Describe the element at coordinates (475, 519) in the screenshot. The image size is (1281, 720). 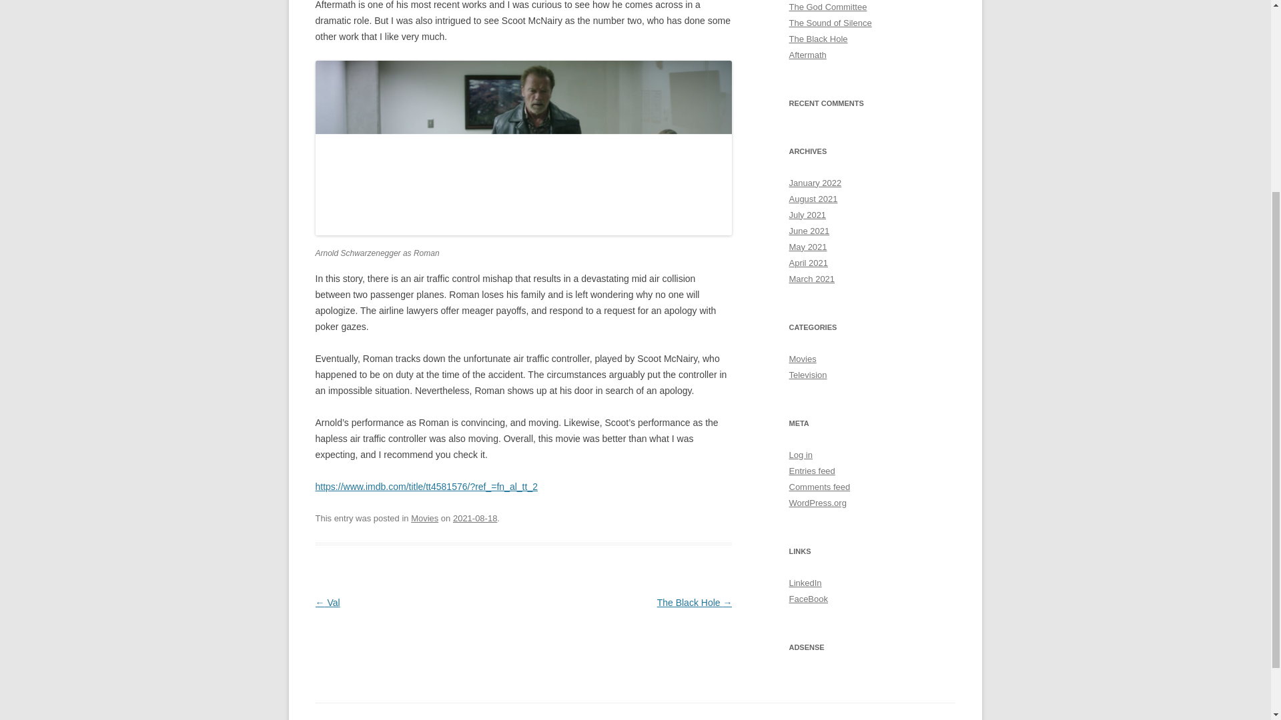
I see `21:08:21` at that location.